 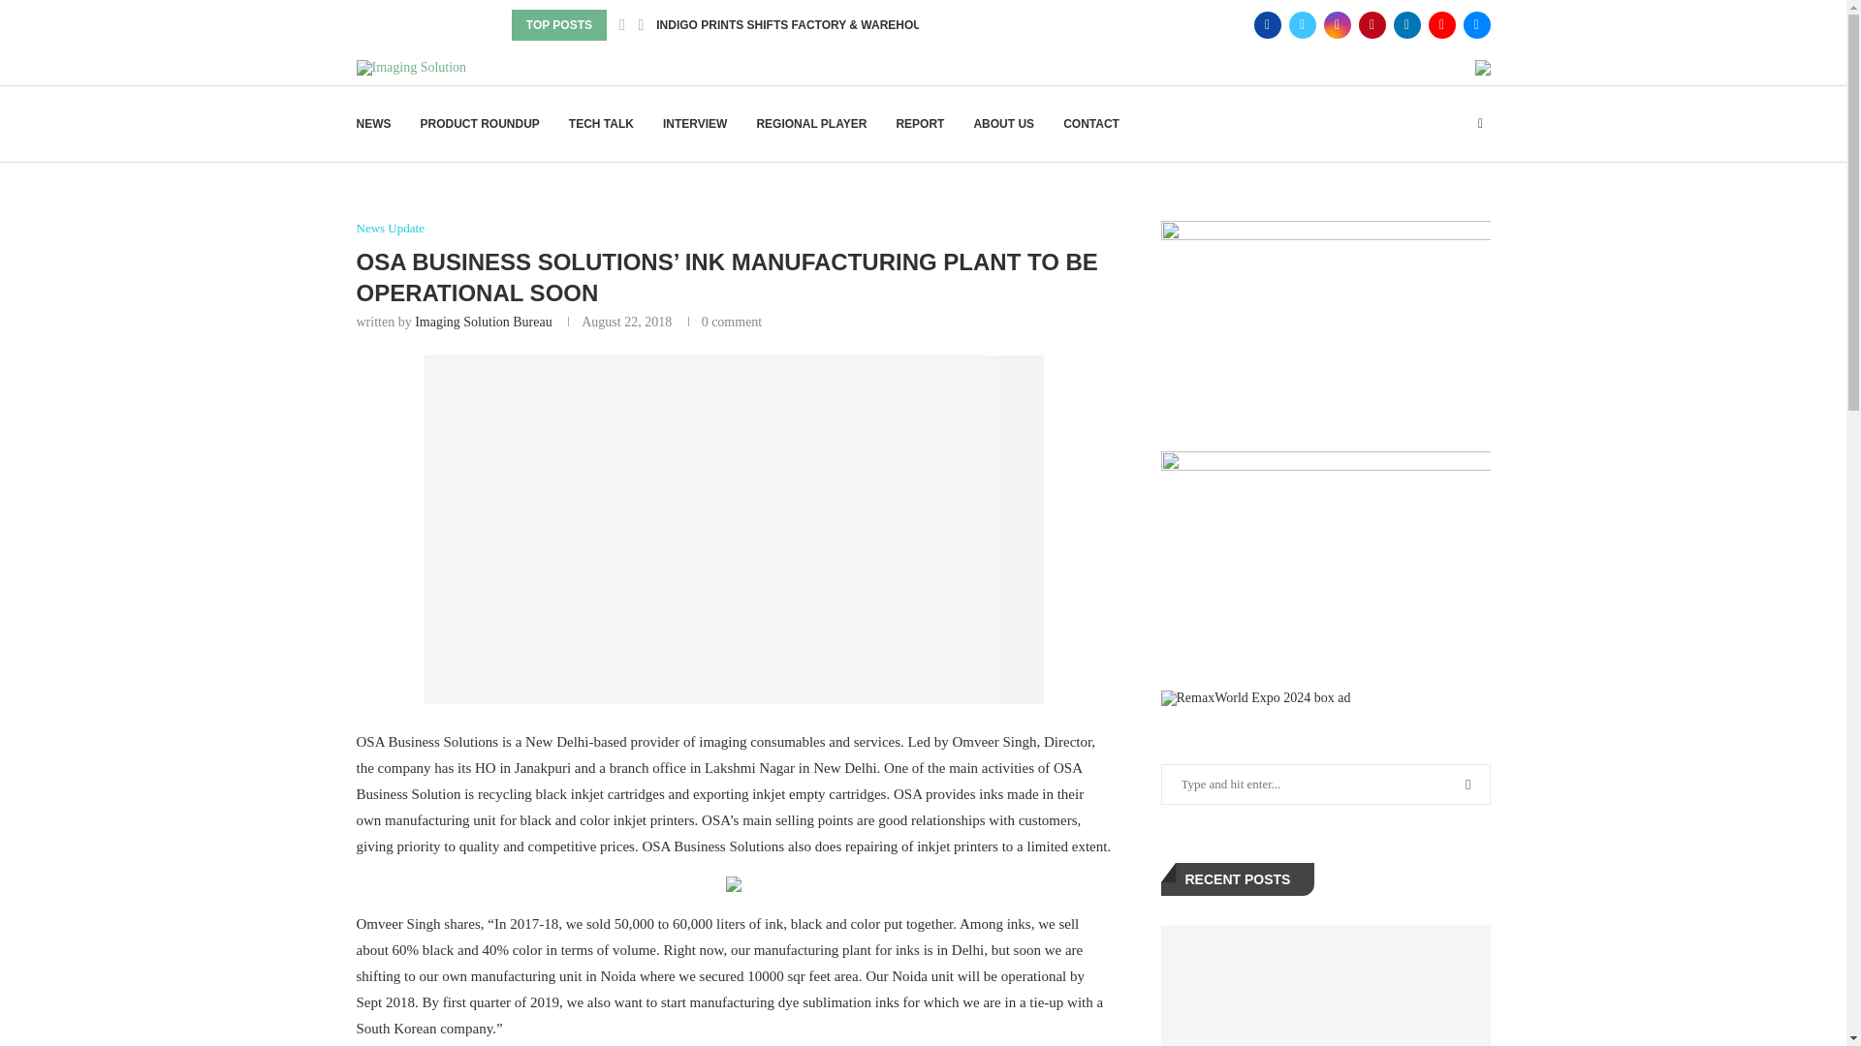 What do you see at coordinates (694, 124) in the screenshot?
I see `INTERVIEW` at bounding box center [694, 124].